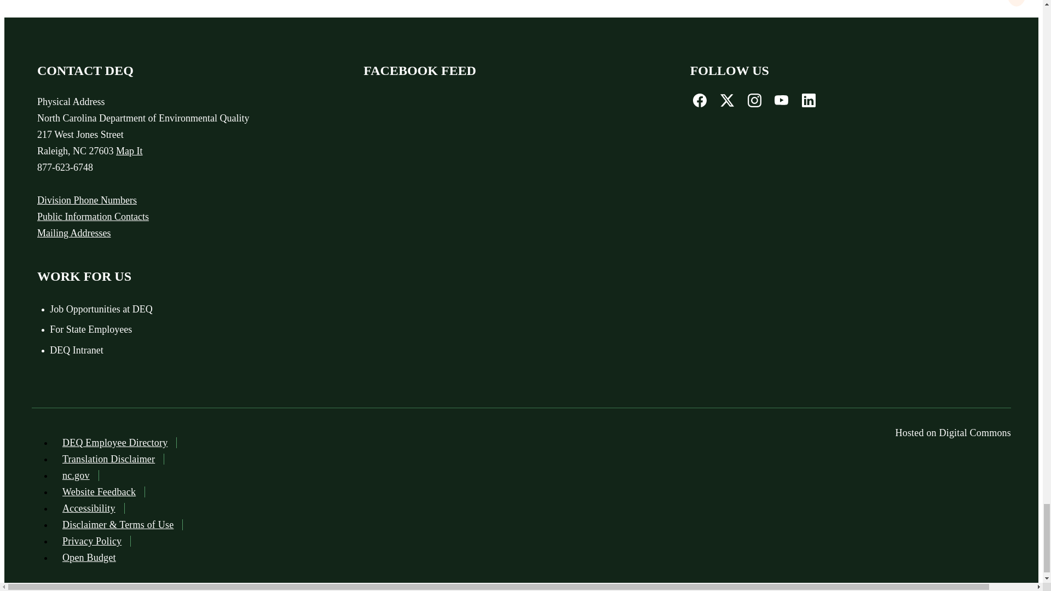 This screenshot has width=1051, height=591. I want to click on State of North Carolina Open Budget, so click(89, 557).